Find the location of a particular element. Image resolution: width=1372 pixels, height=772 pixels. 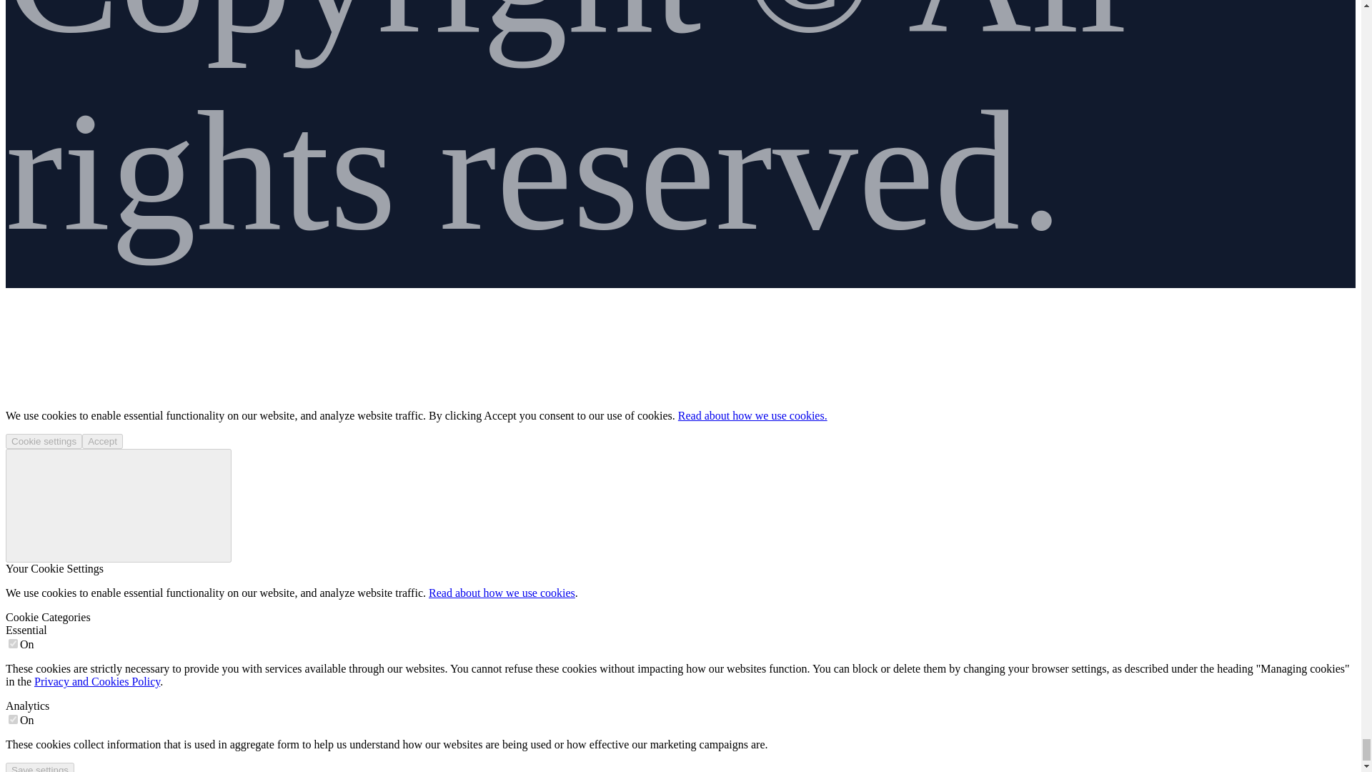

on is located at coordinates (13, 719).